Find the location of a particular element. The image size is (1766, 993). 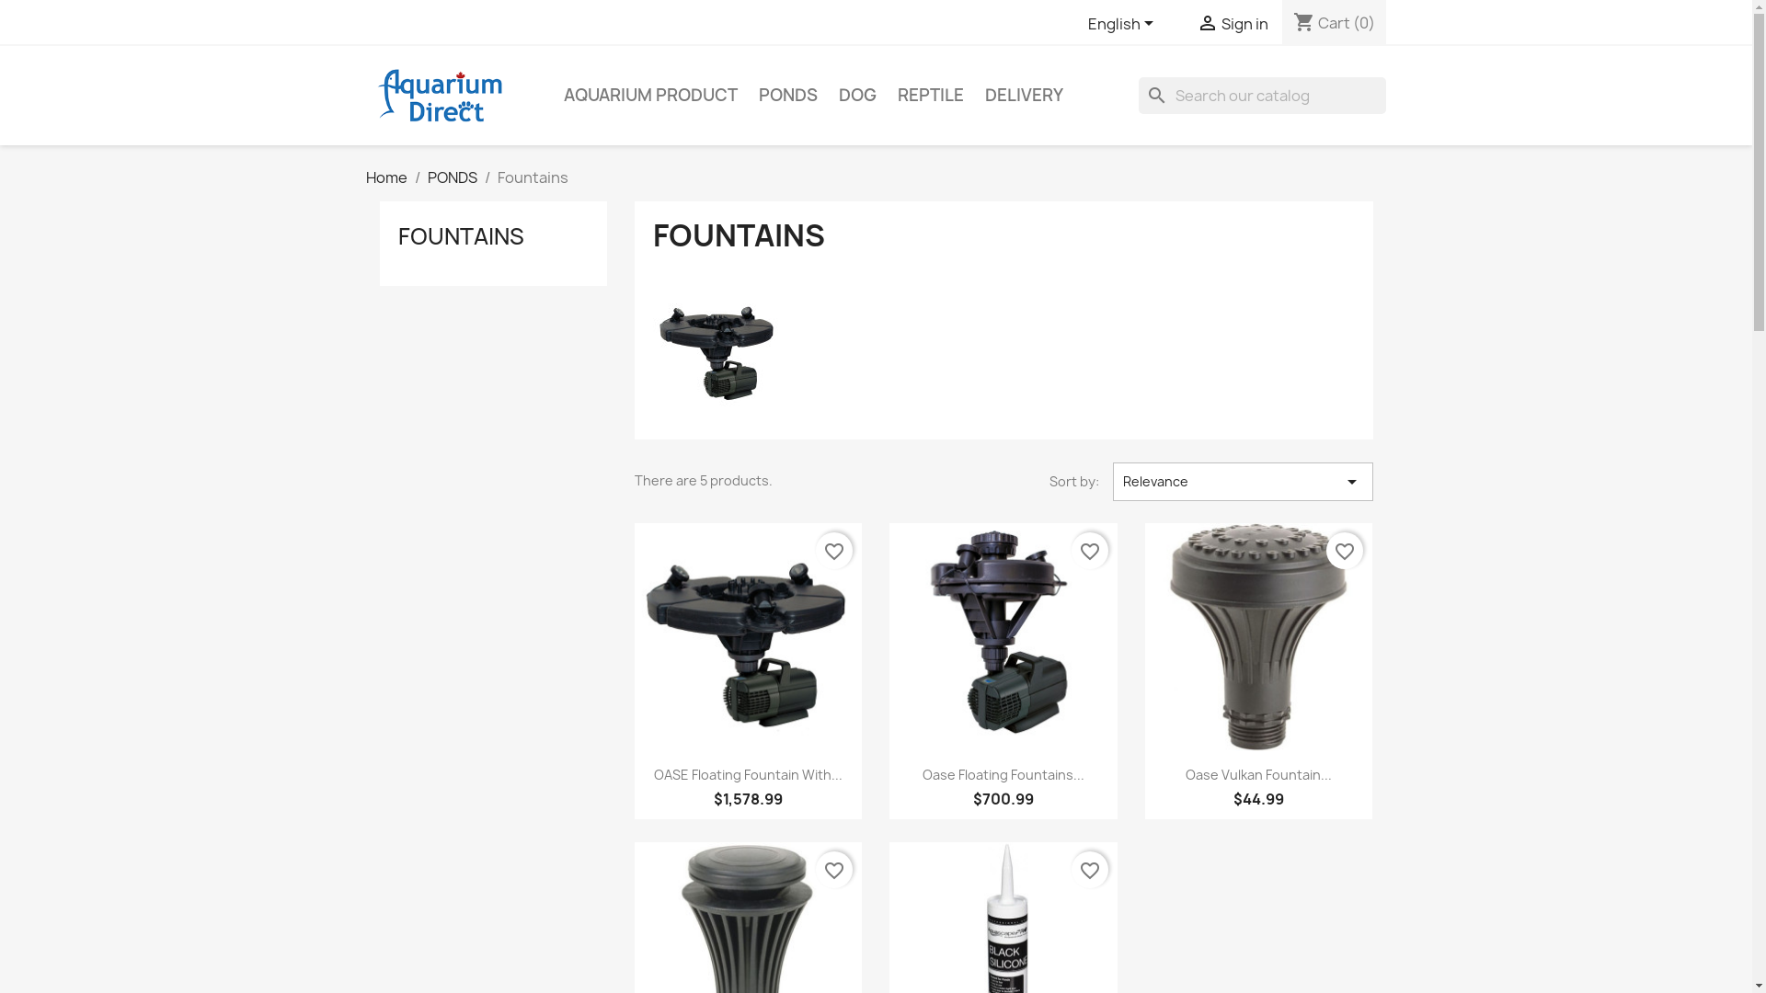

PONDS is located at coordinates (452, 177).